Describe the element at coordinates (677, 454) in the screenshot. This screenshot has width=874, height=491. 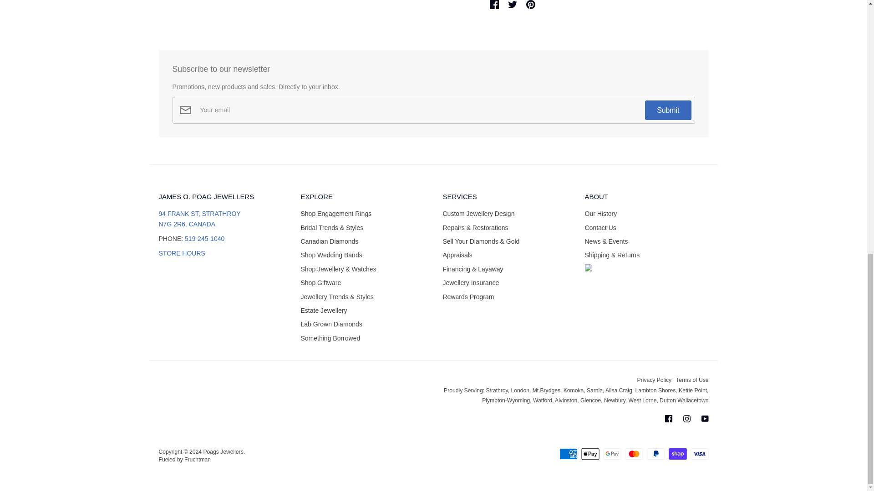
I see `Shop Pay` at that location.